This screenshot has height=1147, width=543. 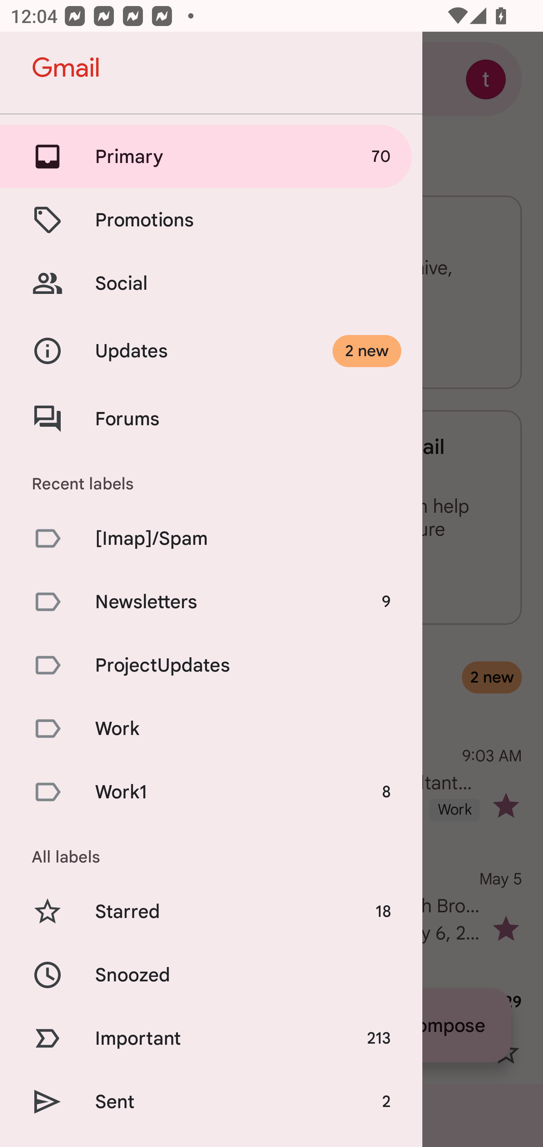 I want to click on Work, so click(x=211, y=729).